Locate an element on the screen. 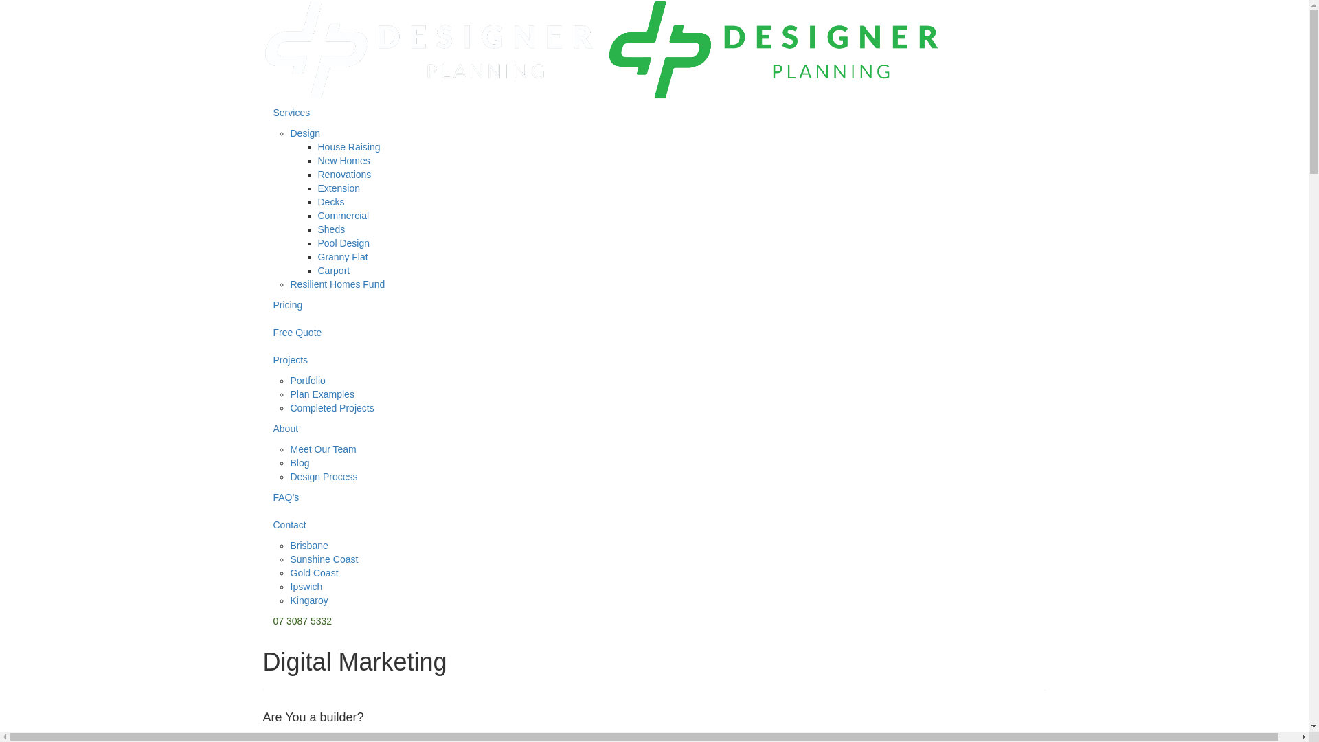 The image size is (1319, 742). Design Process is located at coordinates (324, 477).